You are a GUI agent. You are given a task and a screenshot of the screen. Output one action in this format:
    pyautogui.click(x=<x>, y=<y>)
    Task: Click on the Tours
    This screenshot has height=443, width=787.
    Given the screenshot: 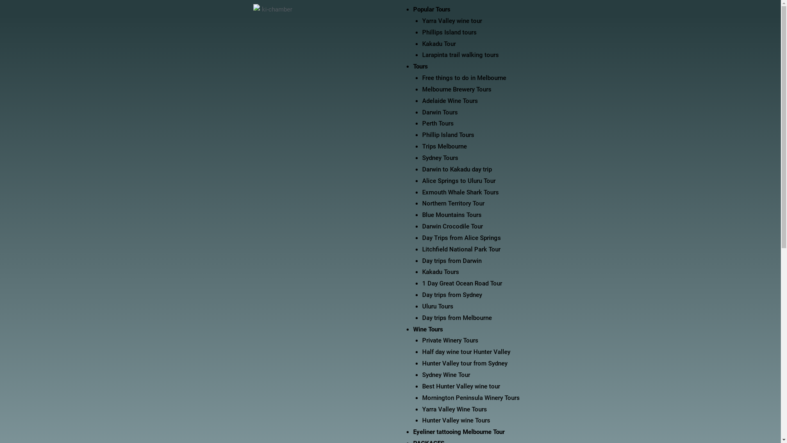 What is the action you would take?
    pyautogui.click(x=421, y=66)
    